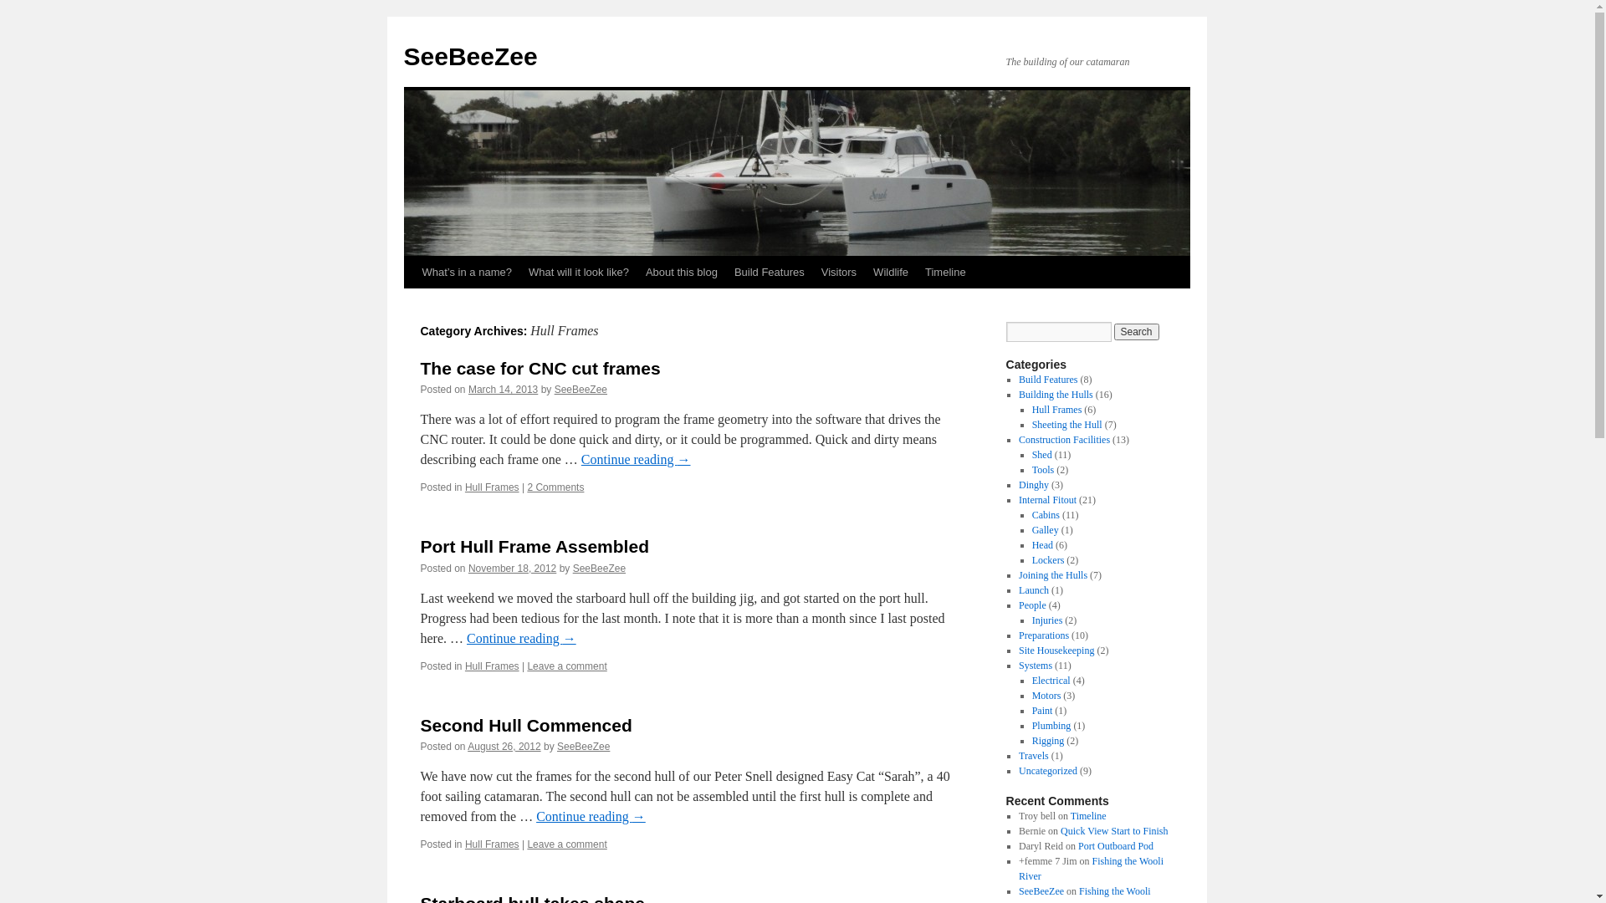 The image size is (1606, 903). Describe the element at coordinates (412, 304) in the screenshot. I see `Skip to content` at that location.